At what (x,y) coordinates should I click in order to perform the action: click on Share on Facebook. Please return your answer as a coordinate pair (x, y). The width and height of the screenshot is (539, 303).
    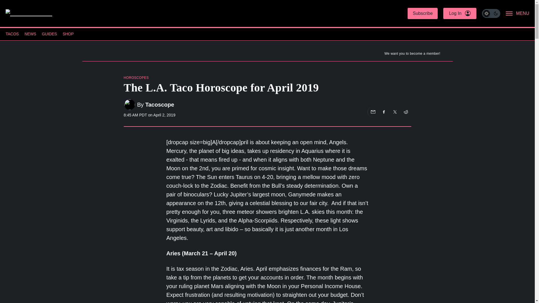
    Looking at the image, I should click on (383, 112).